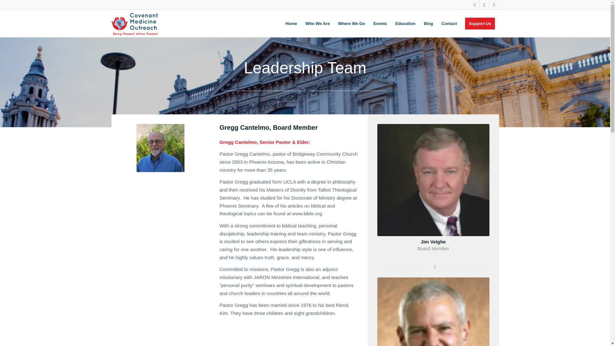 The height and width of the screenshot is (346, 615). I want to click on Facebook, so click(484, 5).